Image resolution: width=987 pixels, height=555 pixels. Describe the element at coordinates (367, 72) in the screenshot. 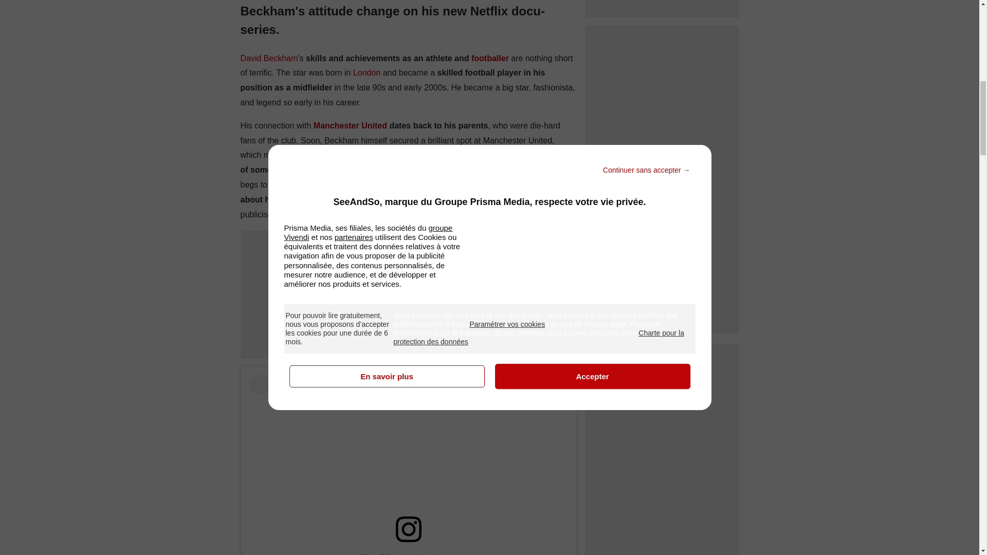

I see `London` at that location.